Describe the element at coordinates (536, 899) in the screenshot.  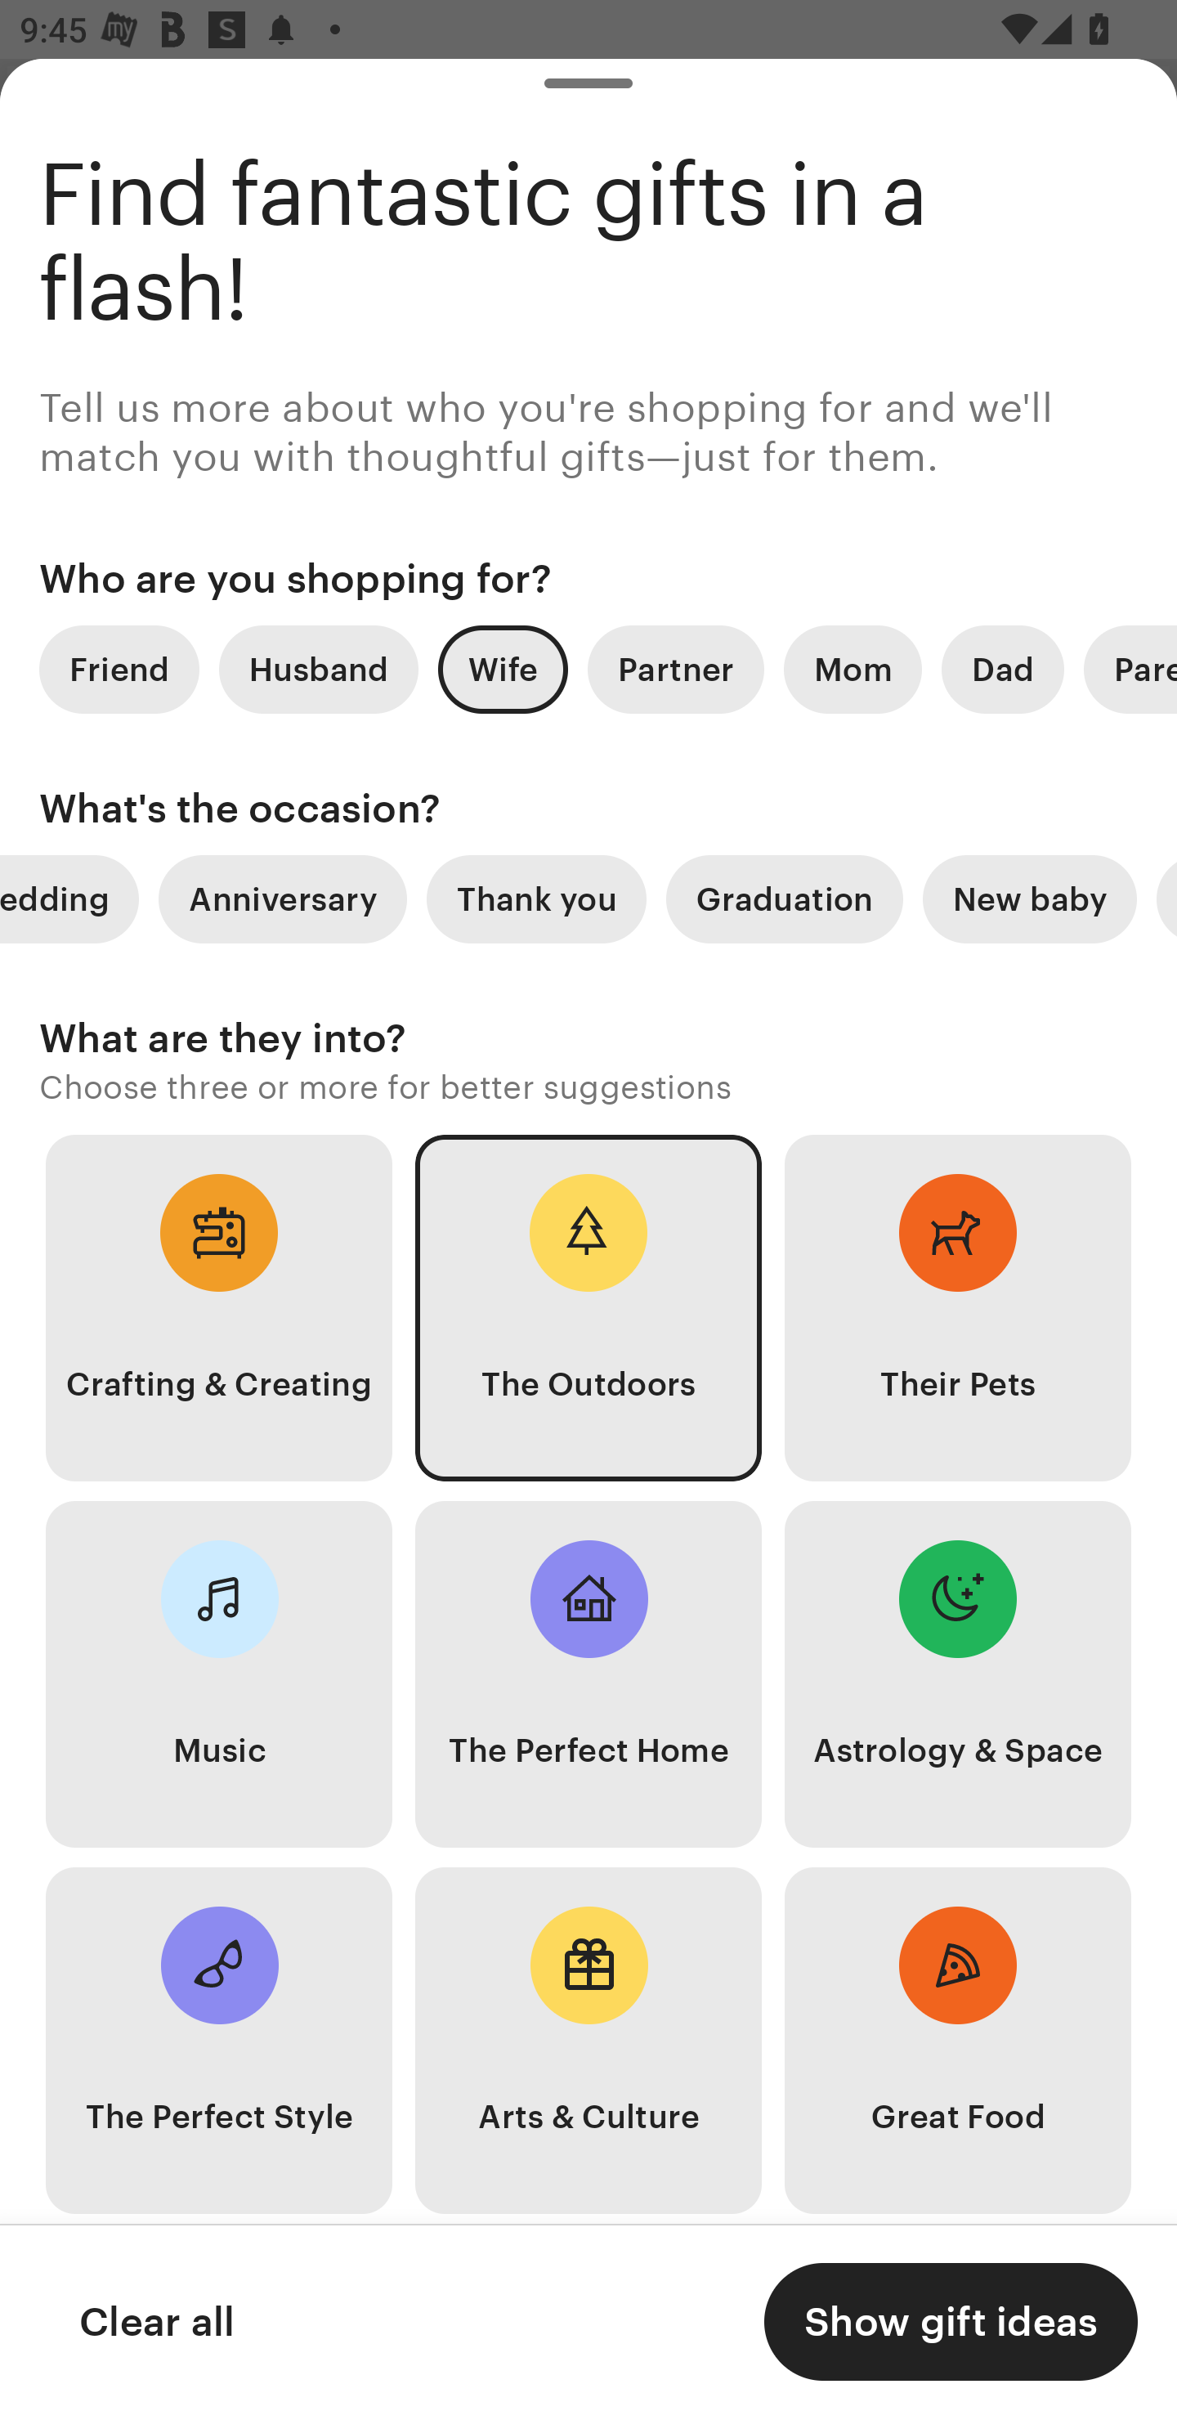
I see `Thank you` at that location.